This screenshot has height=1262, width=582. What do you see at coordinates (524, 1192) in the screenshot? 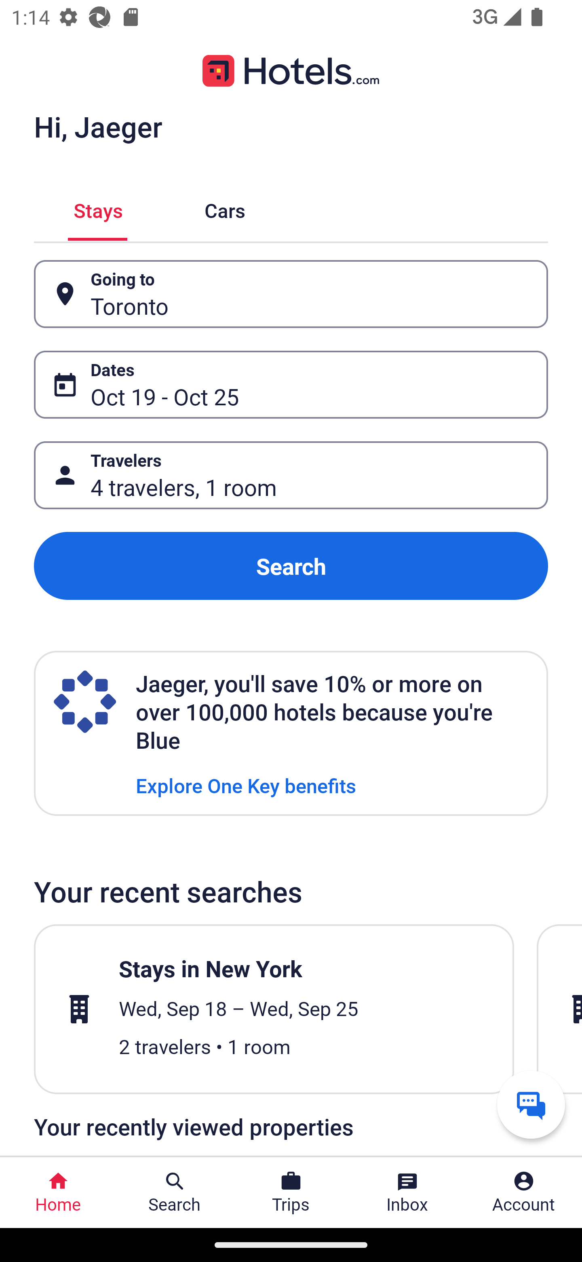
I see `Account Profile. Button` at bounding box center [524, 1192].